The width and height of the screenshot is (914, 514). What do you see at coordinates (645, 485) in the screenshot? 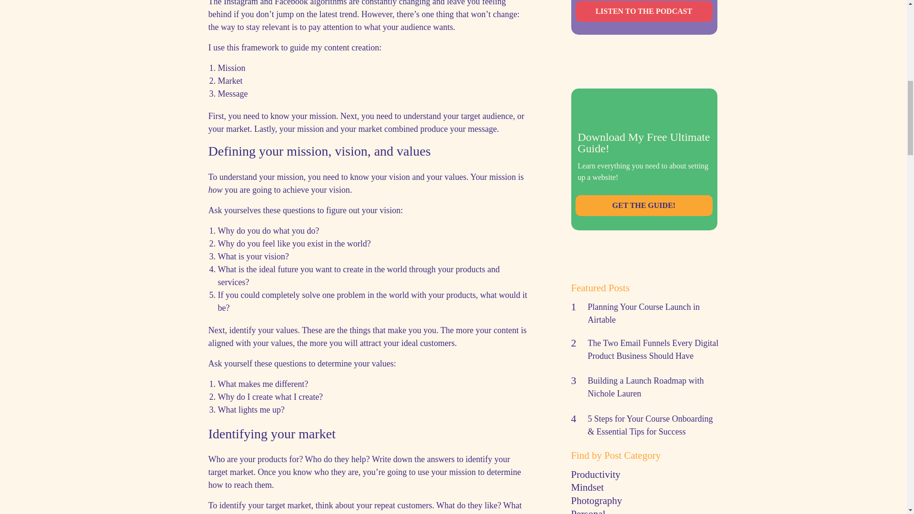
I see `Mindset` at bounding box center [645, 485].